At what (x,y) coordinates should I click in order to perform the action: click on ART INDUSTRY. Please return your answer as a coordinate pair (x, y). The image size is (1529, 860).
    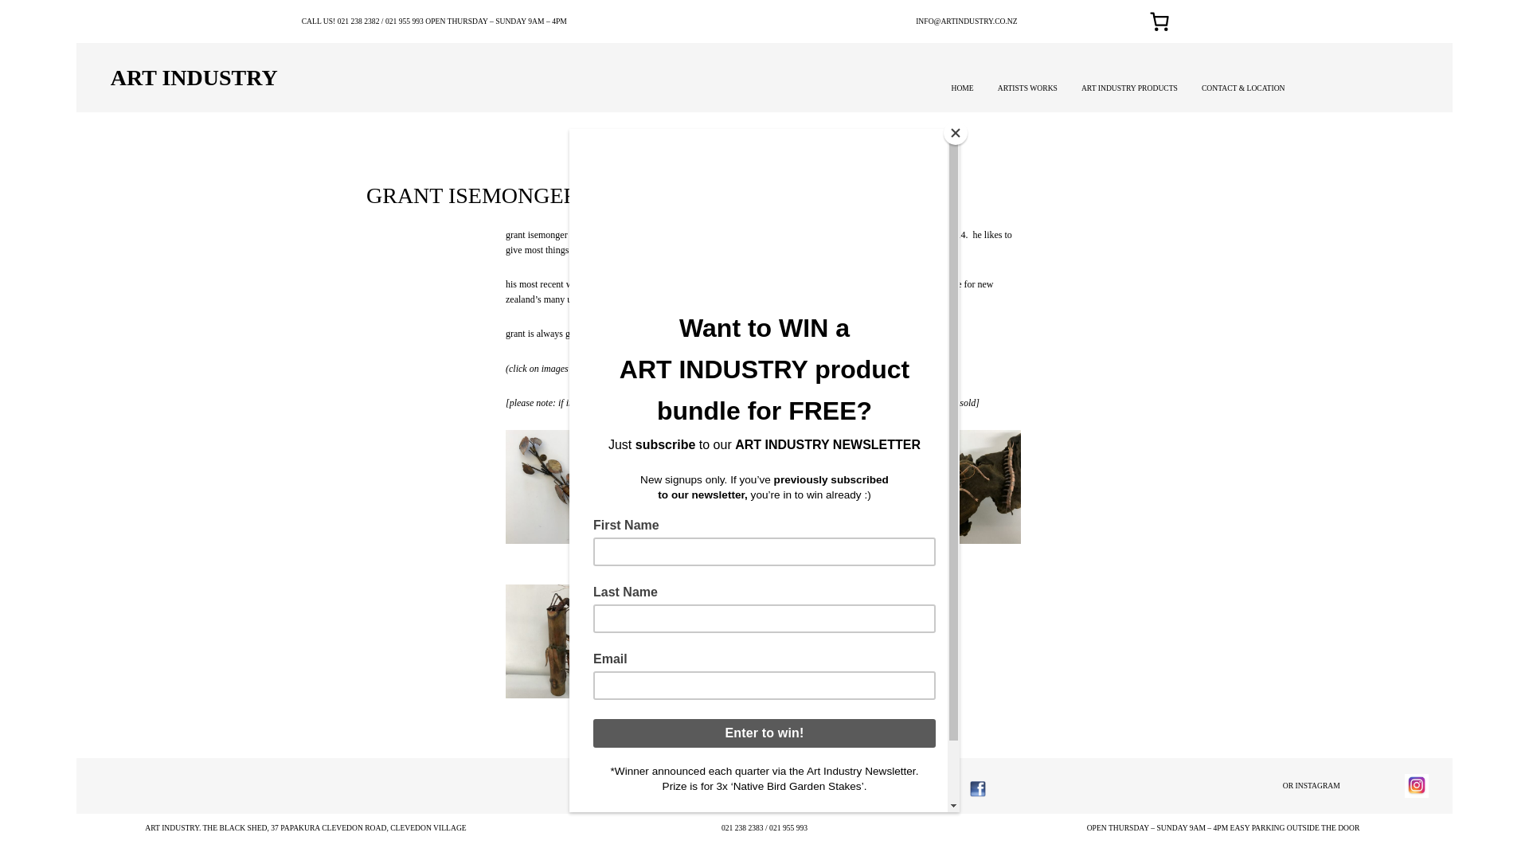
    Looking at the image, I should click on (194, 78).